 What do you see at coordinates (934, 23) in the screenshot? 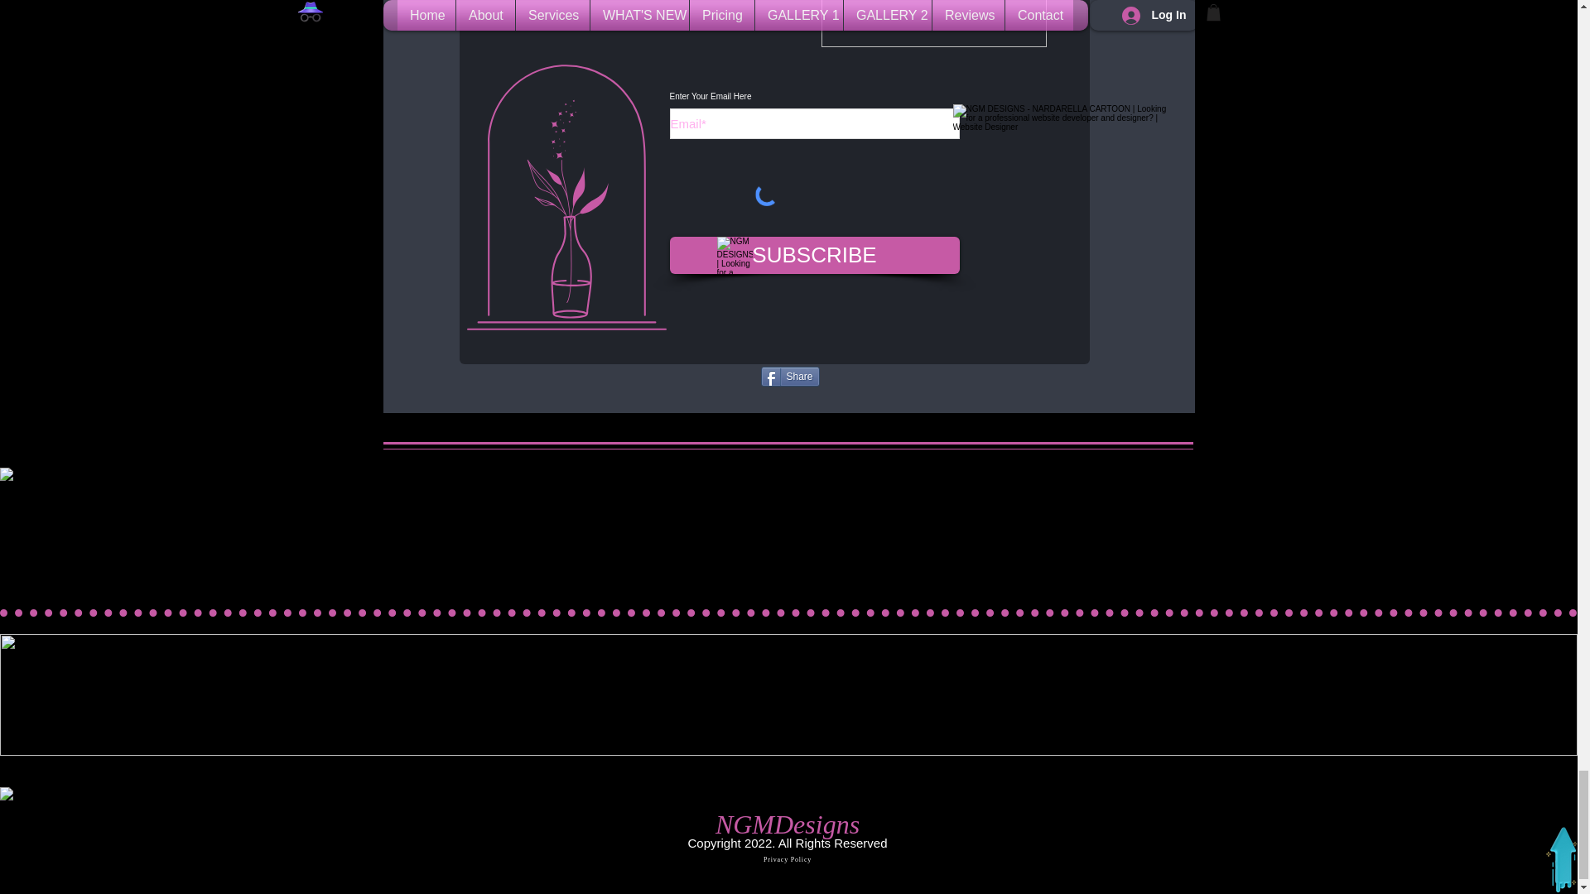
I see `NGM DESIGNS SIGNATURE4PINK.png` at bounding box center [934, 23].